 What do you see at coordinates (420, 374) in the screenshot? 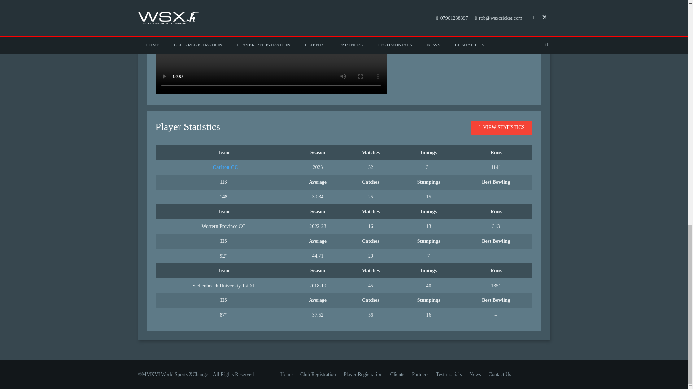
I see `Partners` at bounding box center [420, 374].